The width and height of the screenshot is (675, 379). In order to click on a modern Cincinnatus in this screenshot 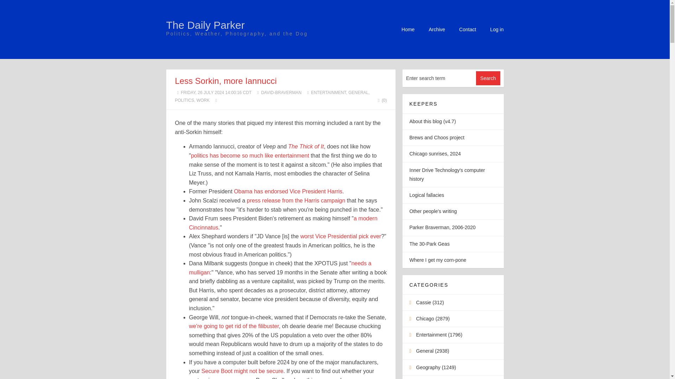, I will do `click(283, 223)`.